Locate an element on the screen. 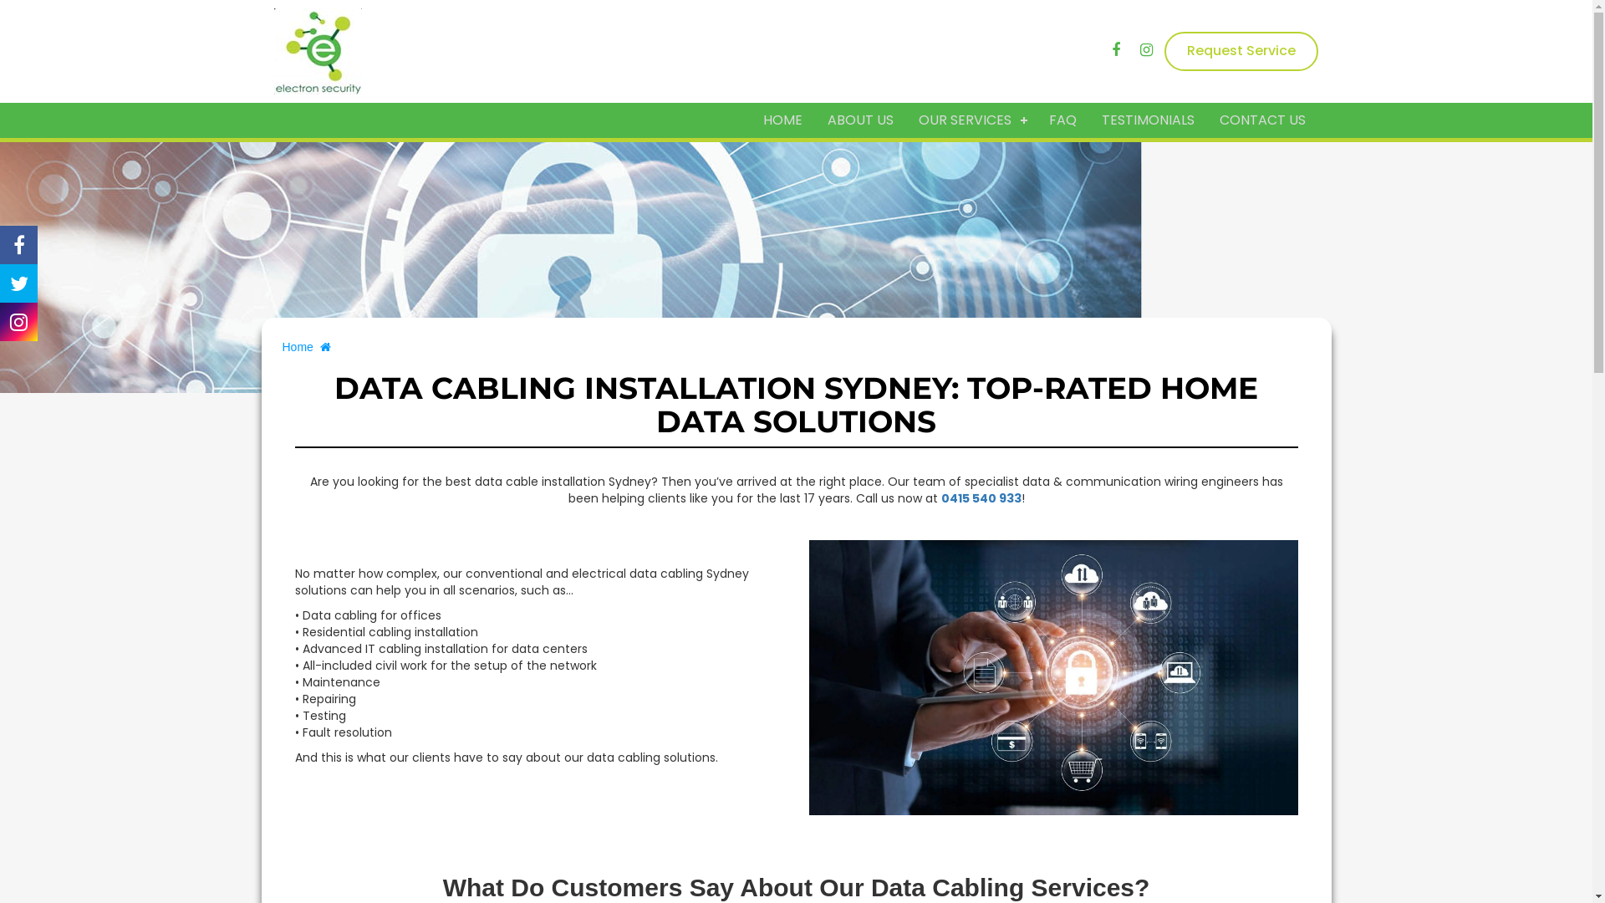 The image size is (1605, 903). Electron Security is located at coordinates (318, 52).